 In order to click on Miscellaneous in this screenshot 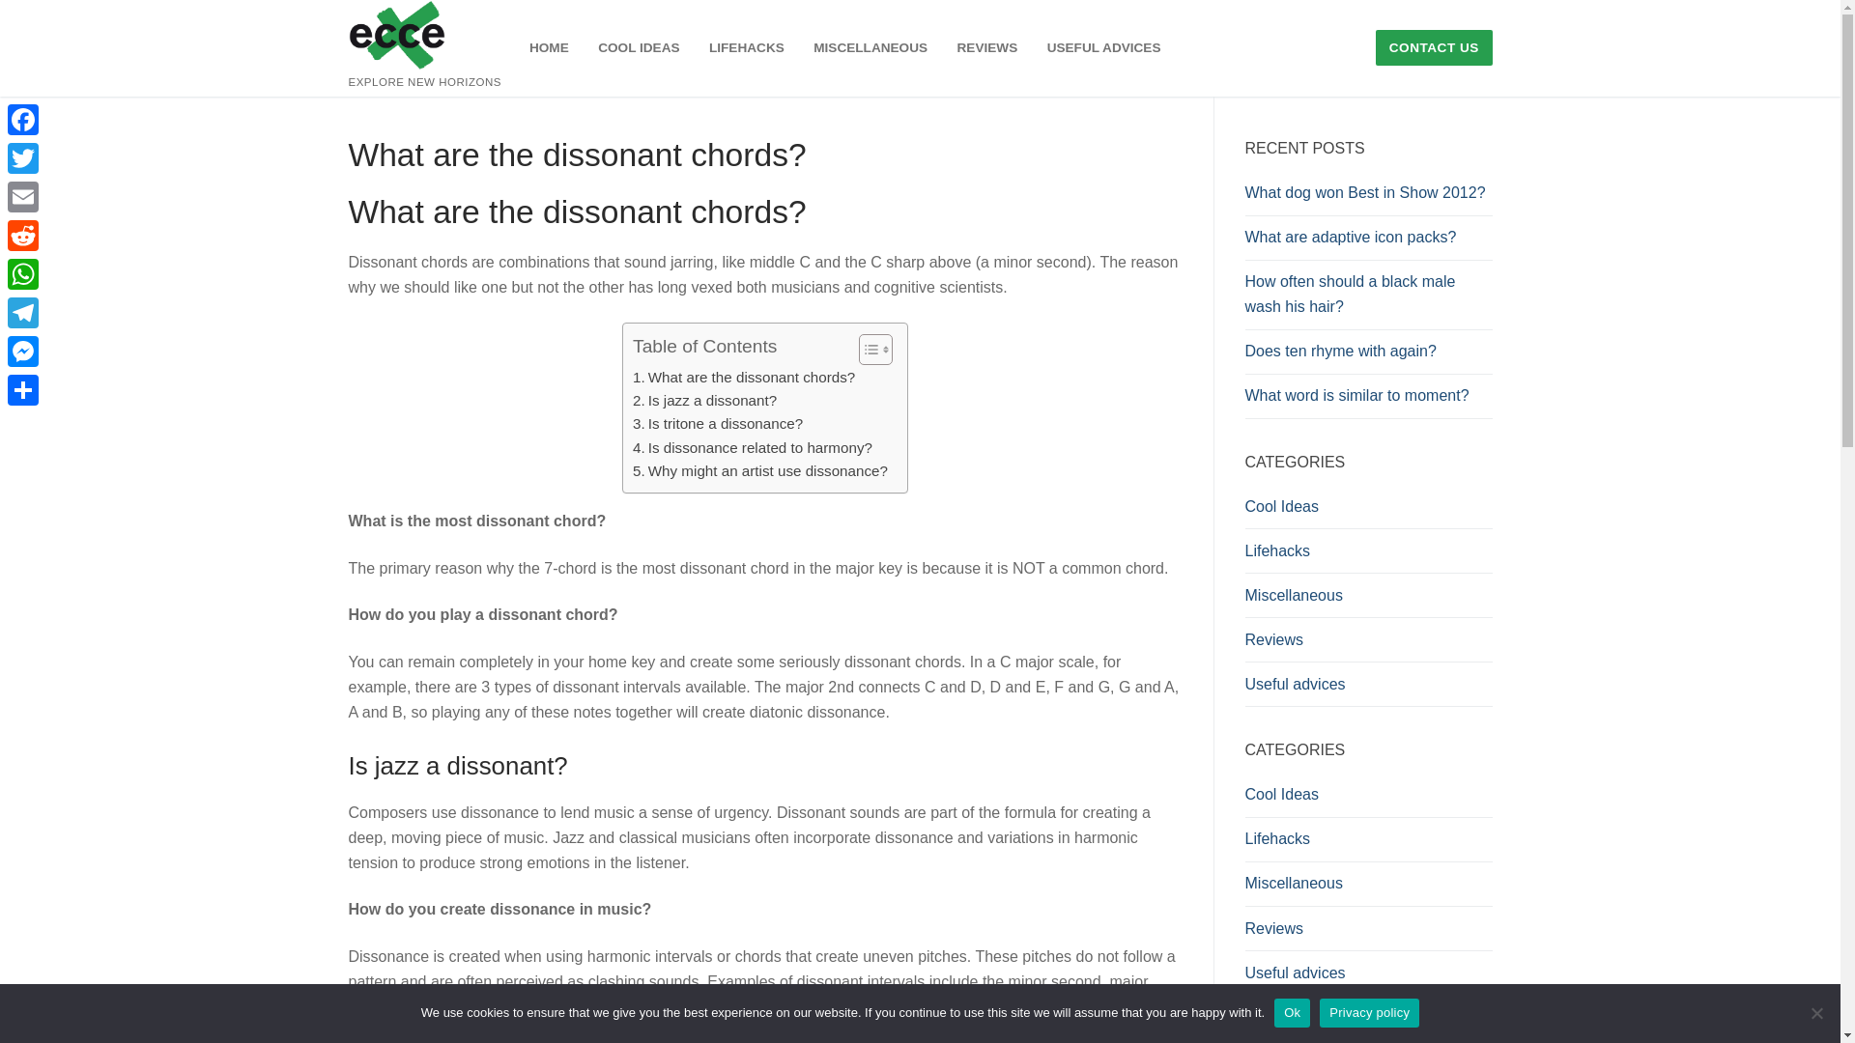, I will do `click(1368, 601)`.